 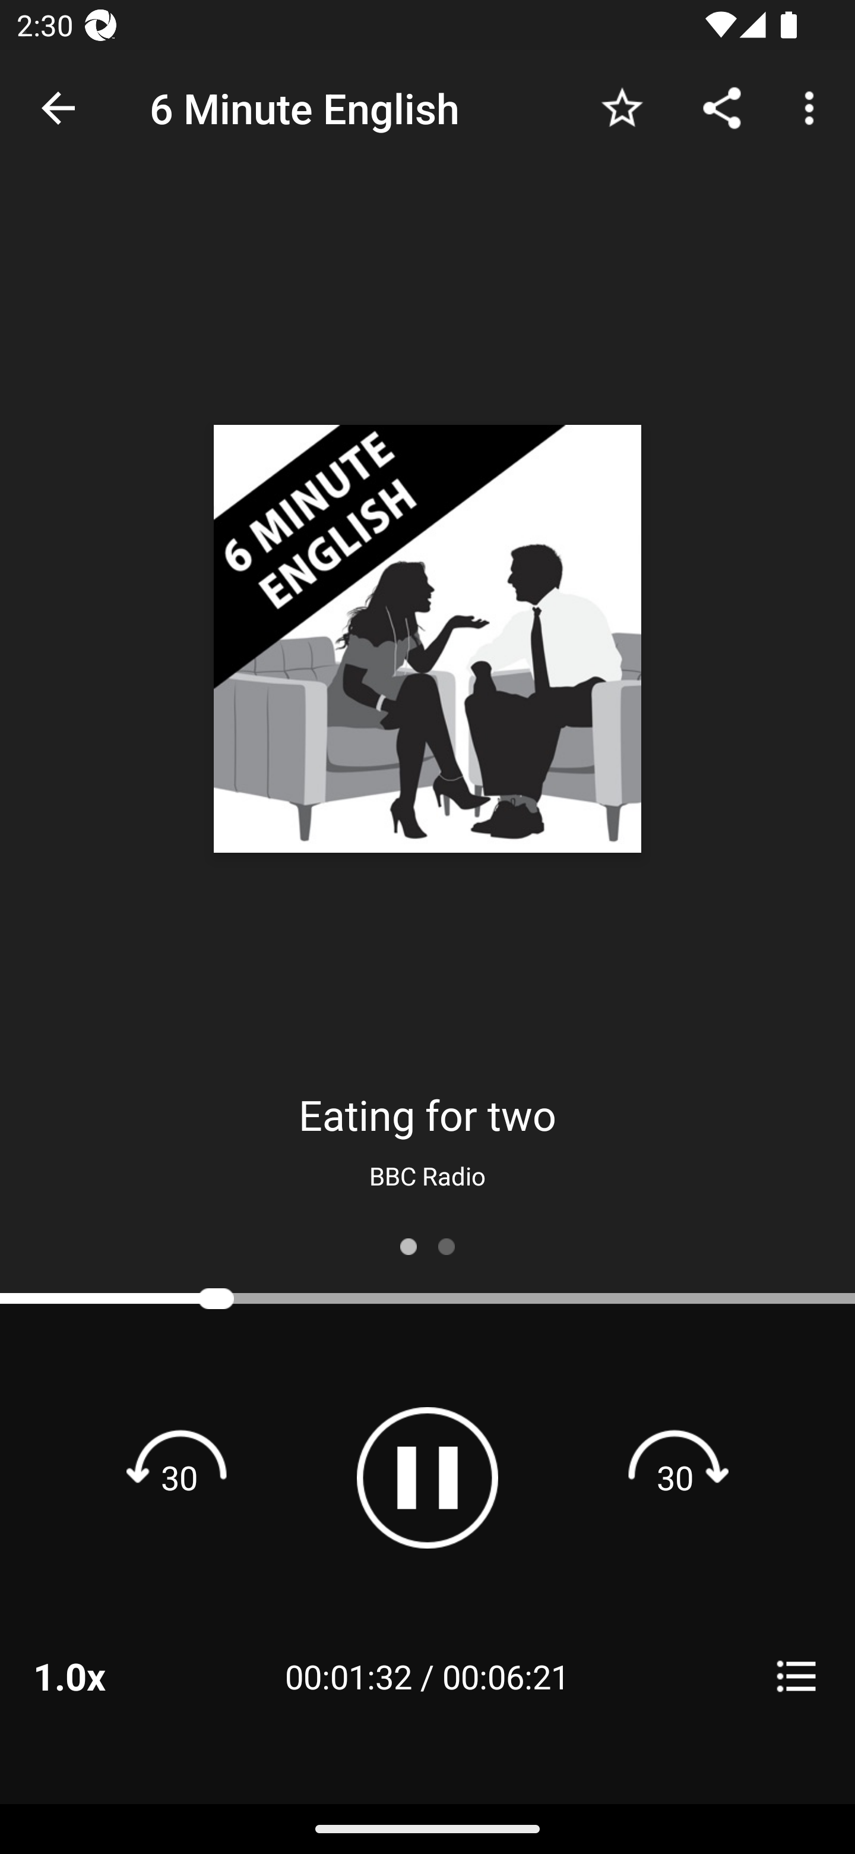 I want to click on Rewind, so click(x=179, y=1477).